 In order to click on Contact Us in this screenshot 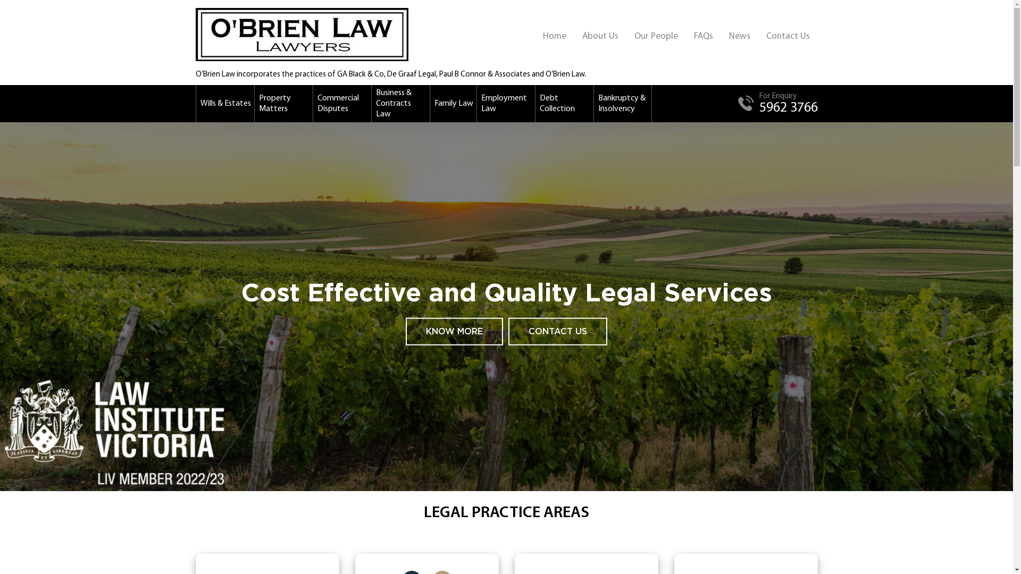, I will do `click(788, 37)`.